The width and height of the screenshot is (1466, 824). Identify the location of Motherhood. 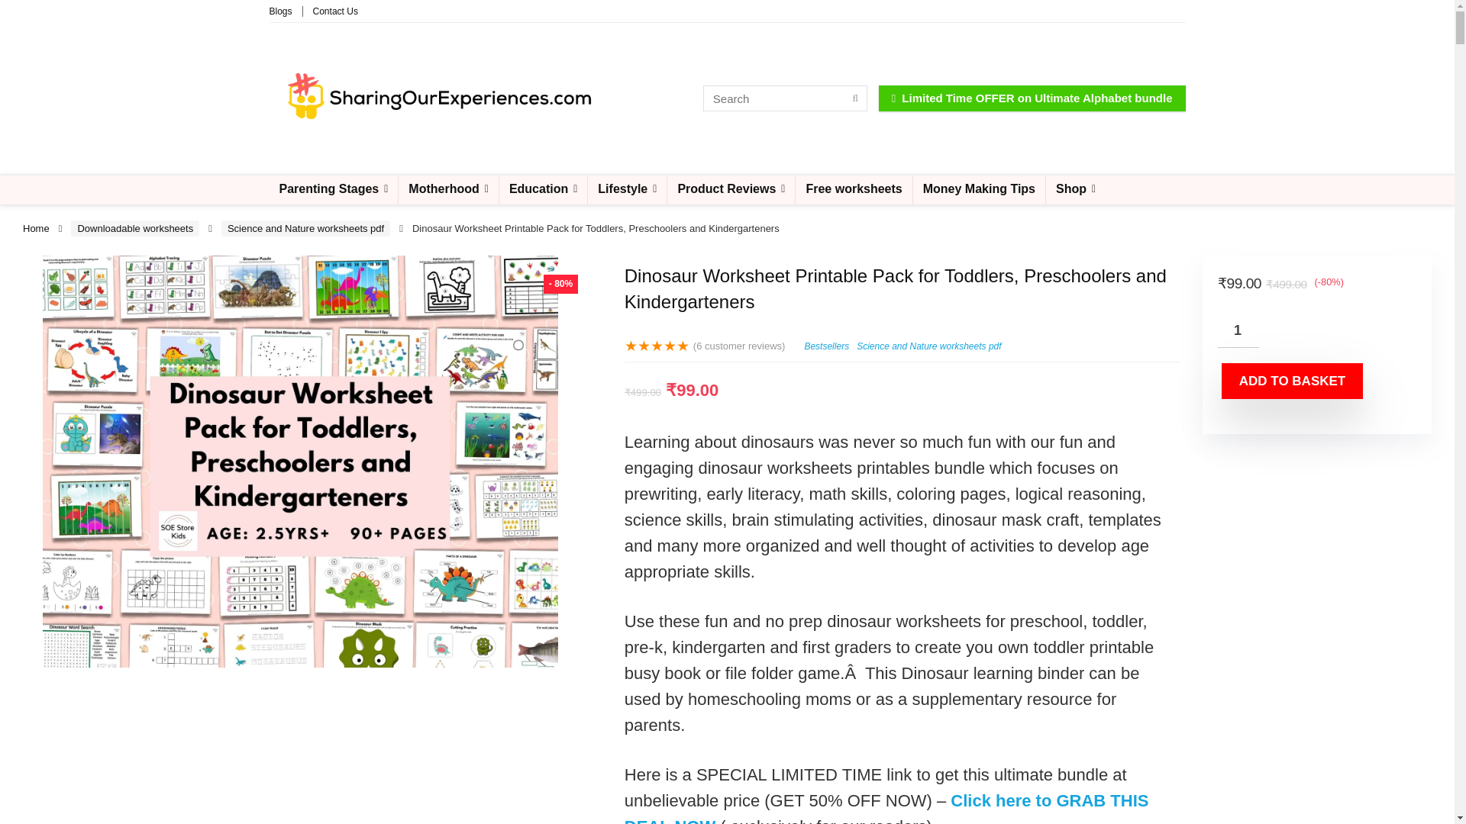
(448, 189).